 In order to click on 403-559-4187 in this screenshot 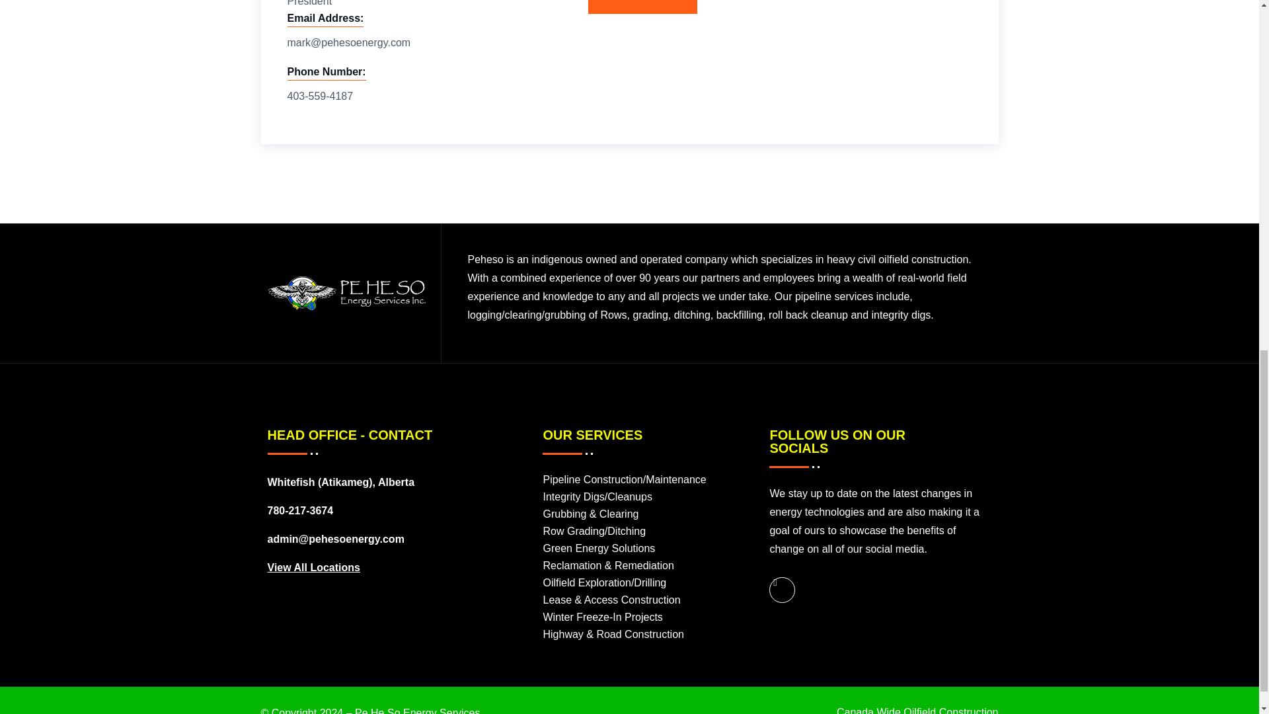, I will do `click(319, 96)`.